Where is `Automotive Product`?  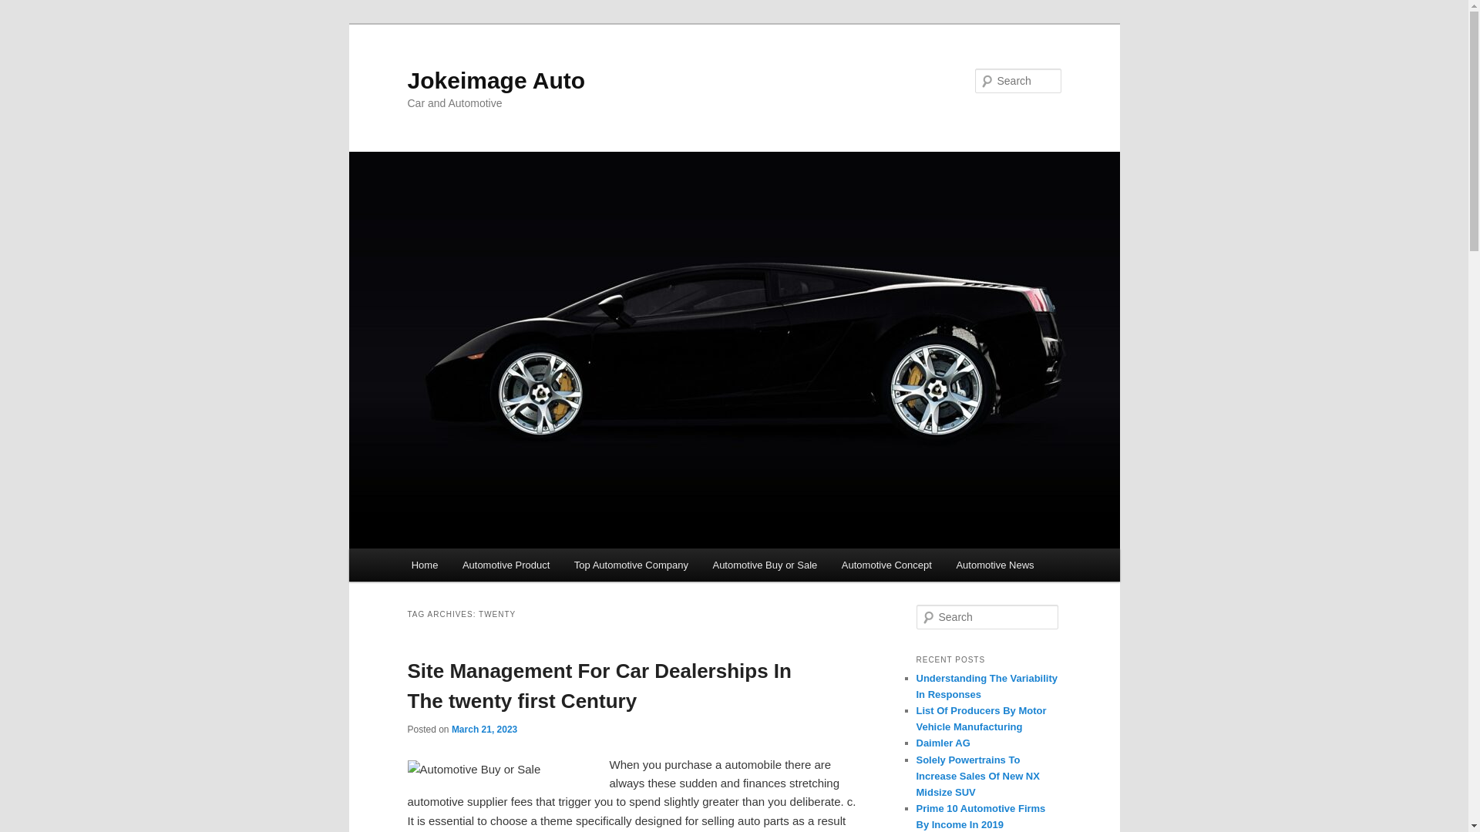
Automotive Product is located at coordinates (506, 564).